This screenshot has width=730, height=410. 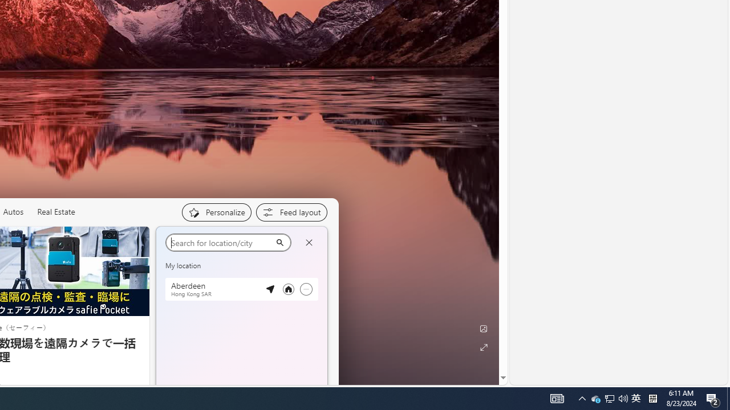 What do you see at coordinates (484, 347) in the screenshot?
I see `Expand background` at bounding box center [484, 347].